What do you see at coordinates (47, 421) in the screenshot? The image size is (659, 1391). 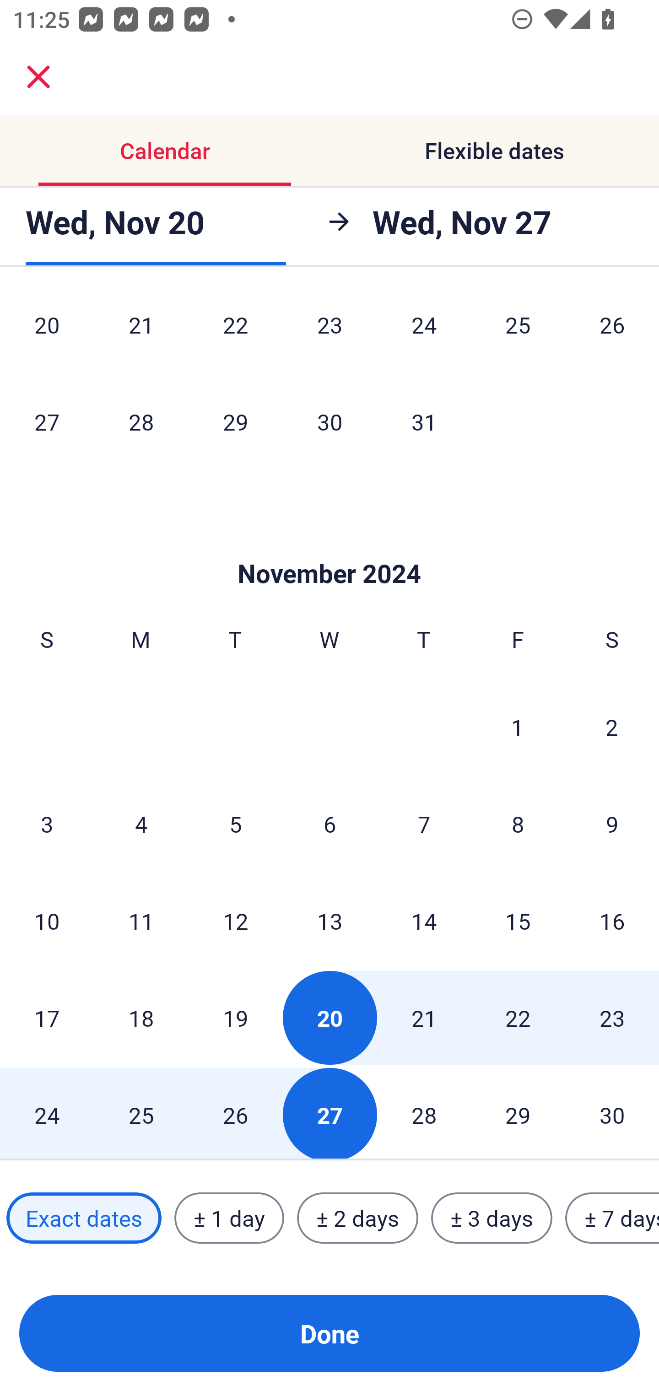 I see `27 Sunday, October 27, 2024` at bounding box center [47, 421].